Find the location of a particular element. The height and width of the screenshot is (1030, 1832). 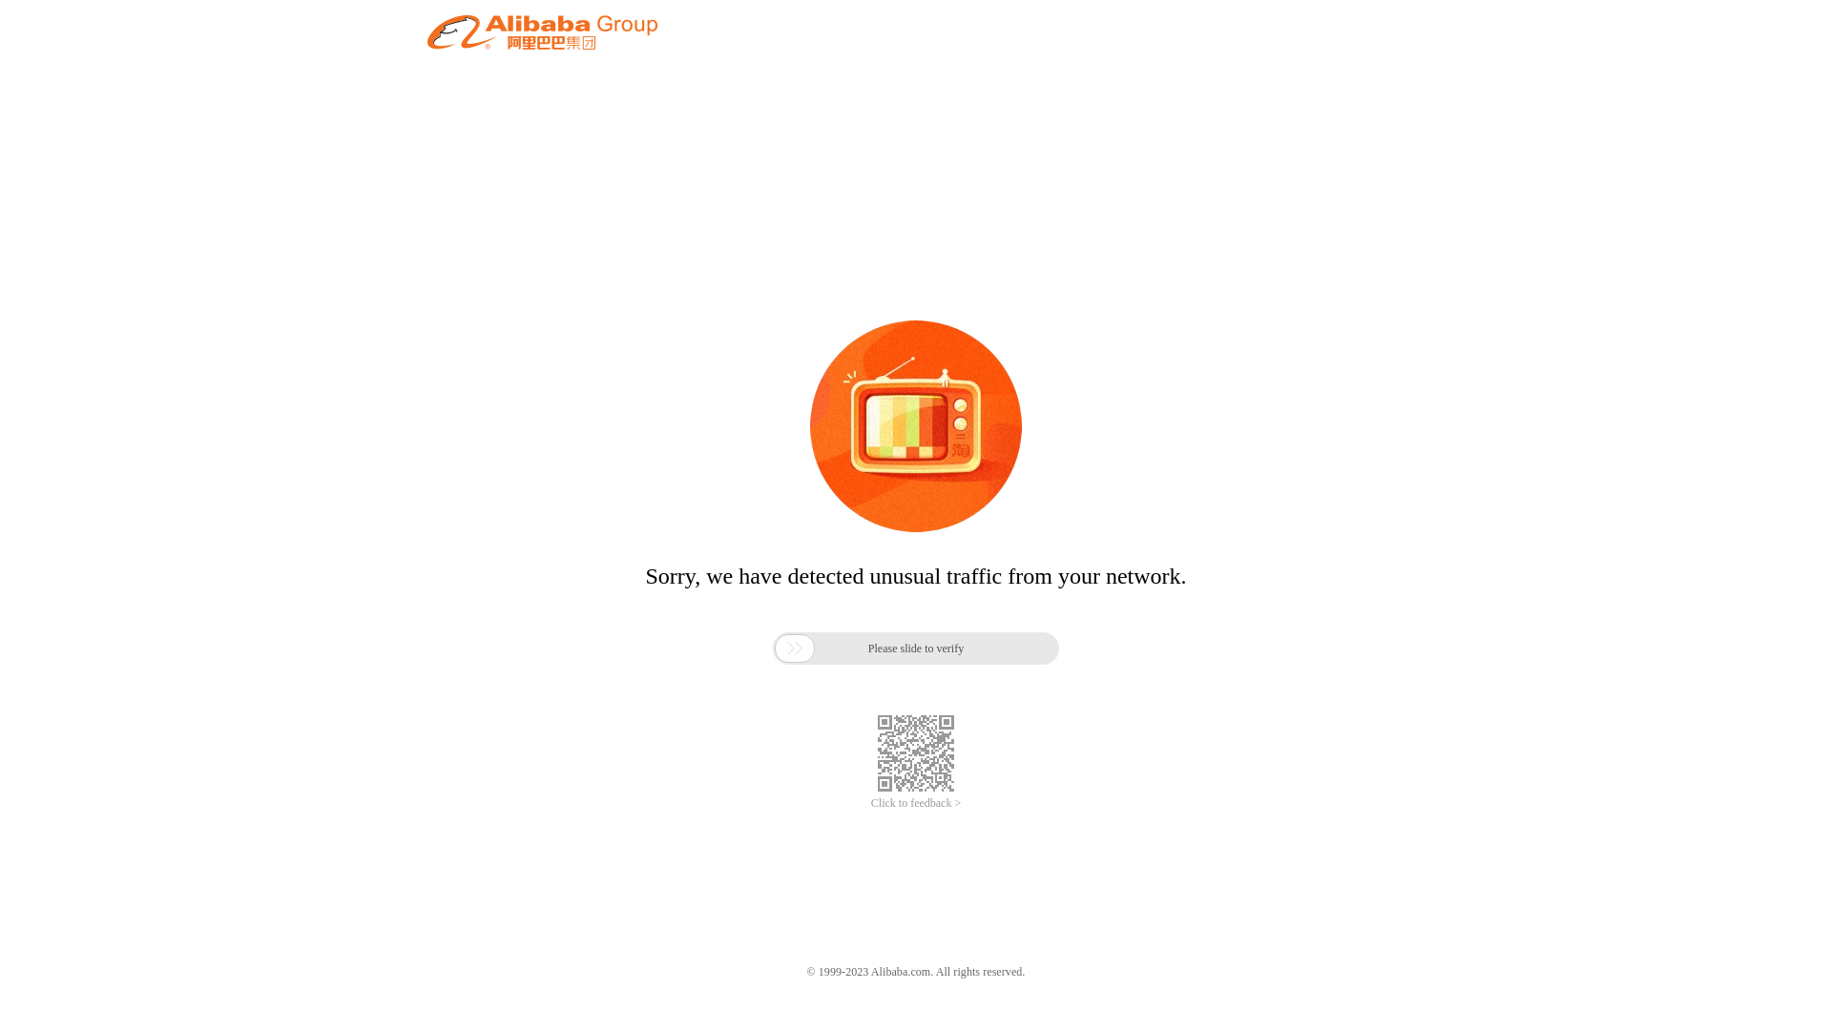

Click to feedback > is located at coordinates (916, 803).